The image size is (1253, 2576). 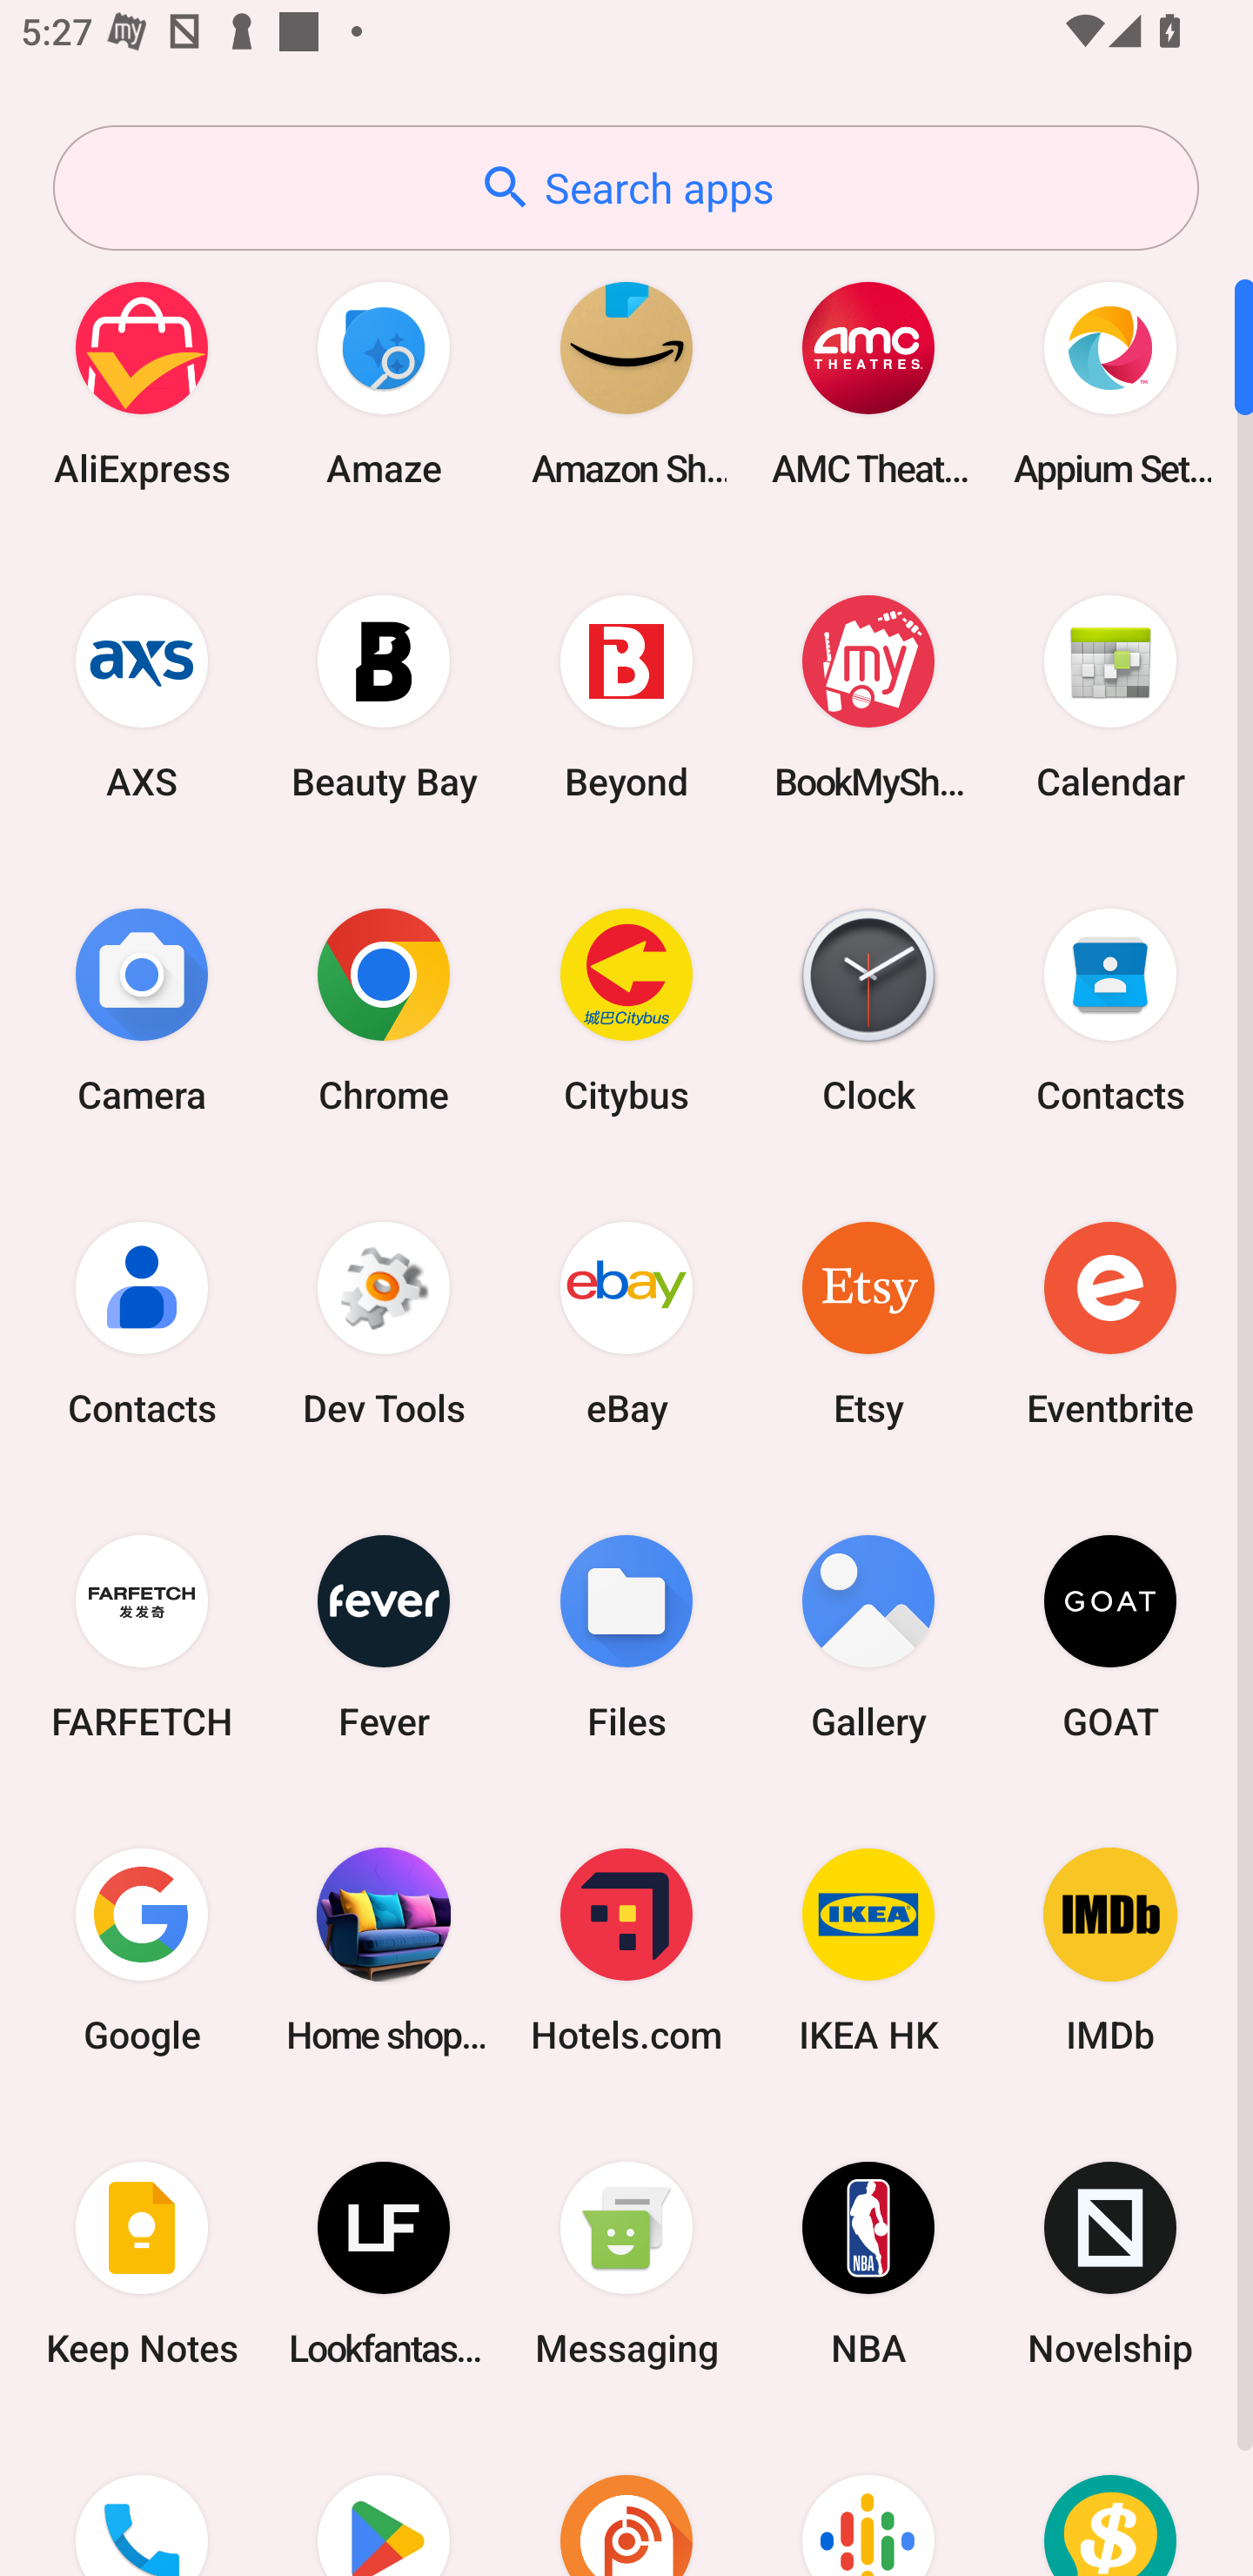 What do you see at coordinates (1110, 2499) in the screenshot?
I see `Price` at bounding box center [1110, 2499].